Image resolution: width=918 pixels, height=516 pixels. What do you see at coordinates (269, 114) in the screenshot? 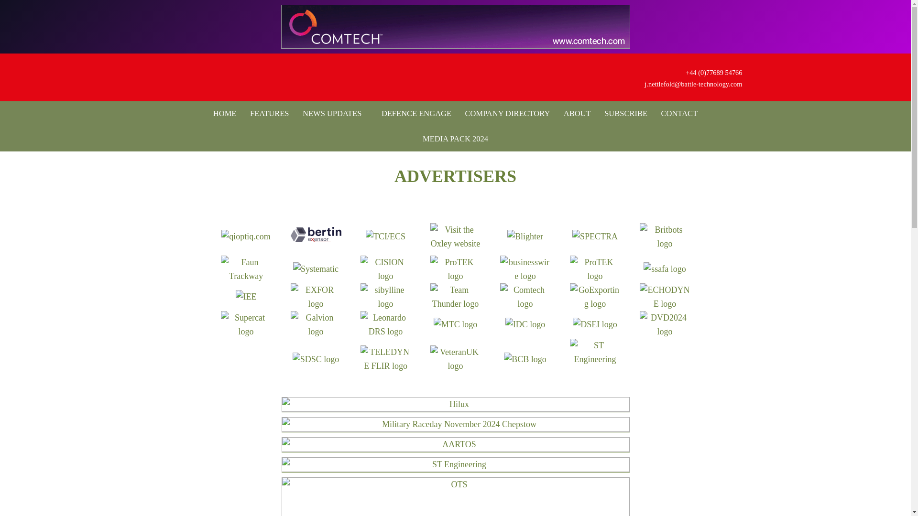
I see `FEATURES` at bounding box center [269, 114].